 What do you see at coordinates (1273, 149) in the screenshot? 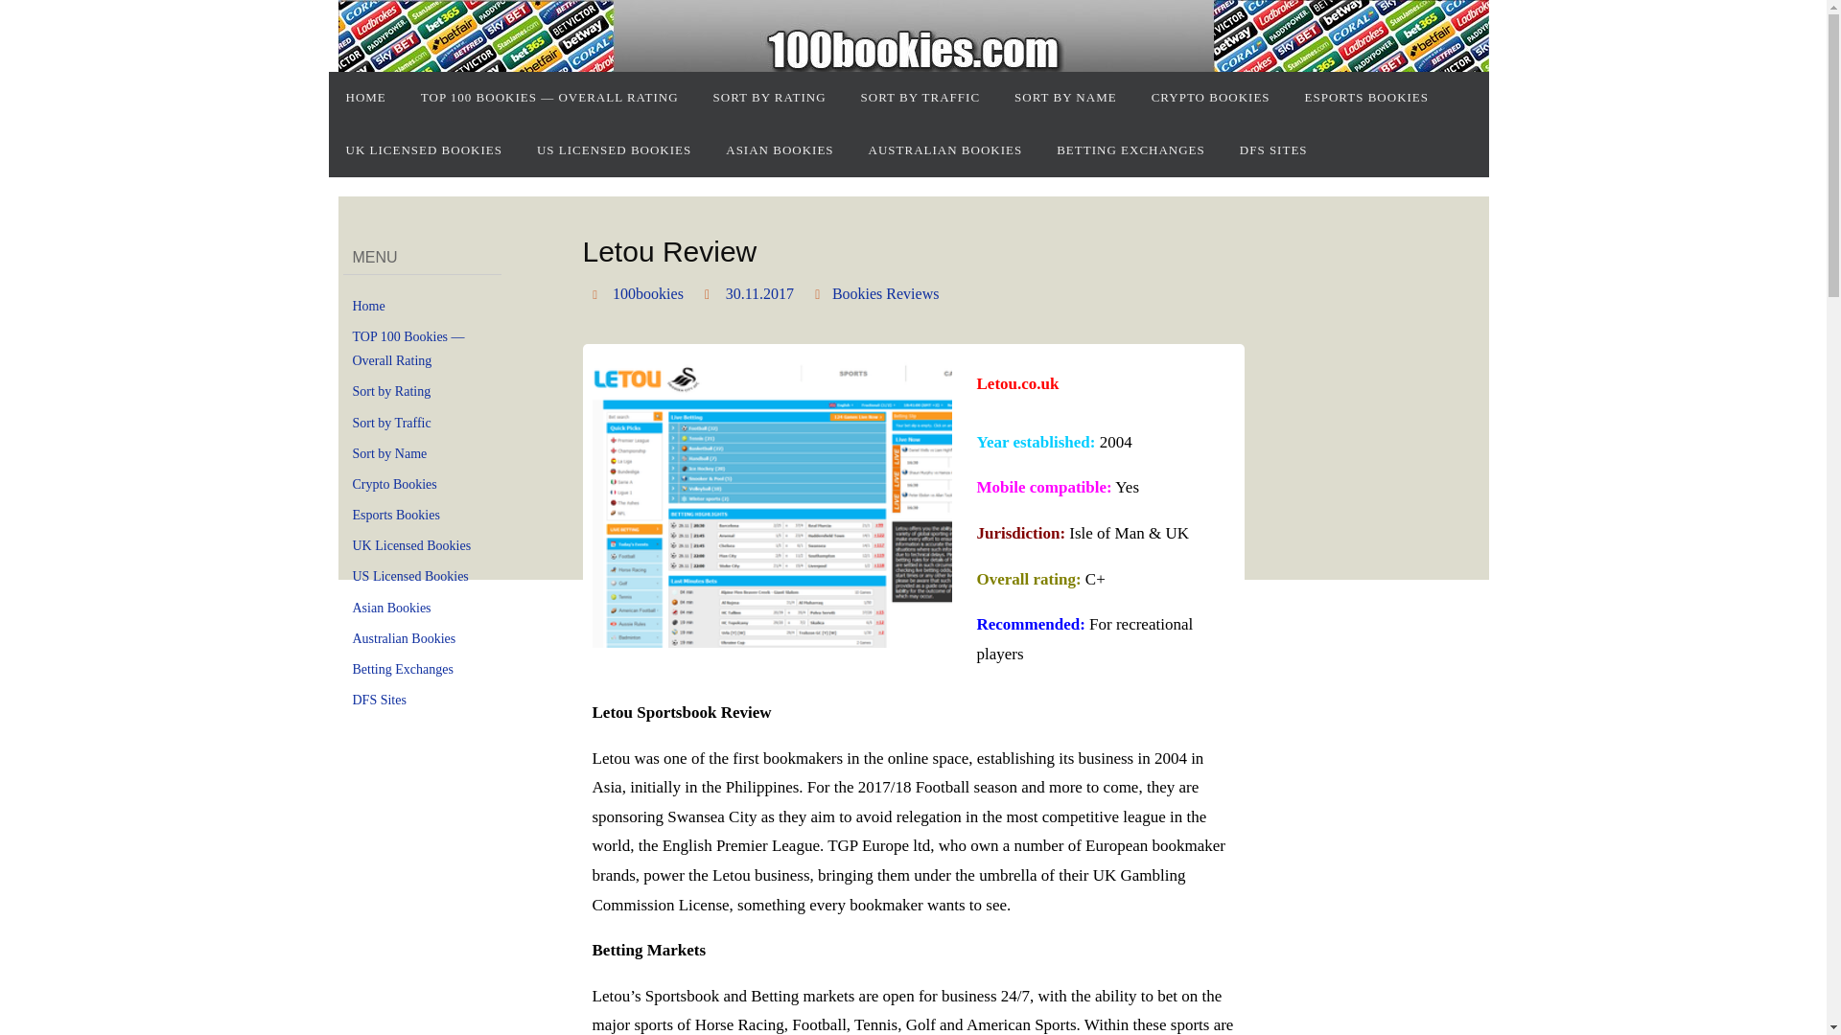
I see `DFS SITES` at bounding box center [1273, 149].